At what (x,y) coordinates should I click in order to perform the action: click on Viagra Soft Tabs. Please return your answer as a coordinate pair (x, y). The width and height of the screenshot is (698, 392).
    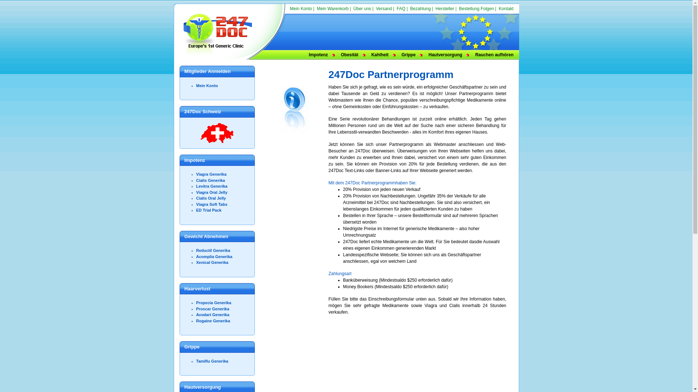
    Looking at the image, I should click on (212, 204).